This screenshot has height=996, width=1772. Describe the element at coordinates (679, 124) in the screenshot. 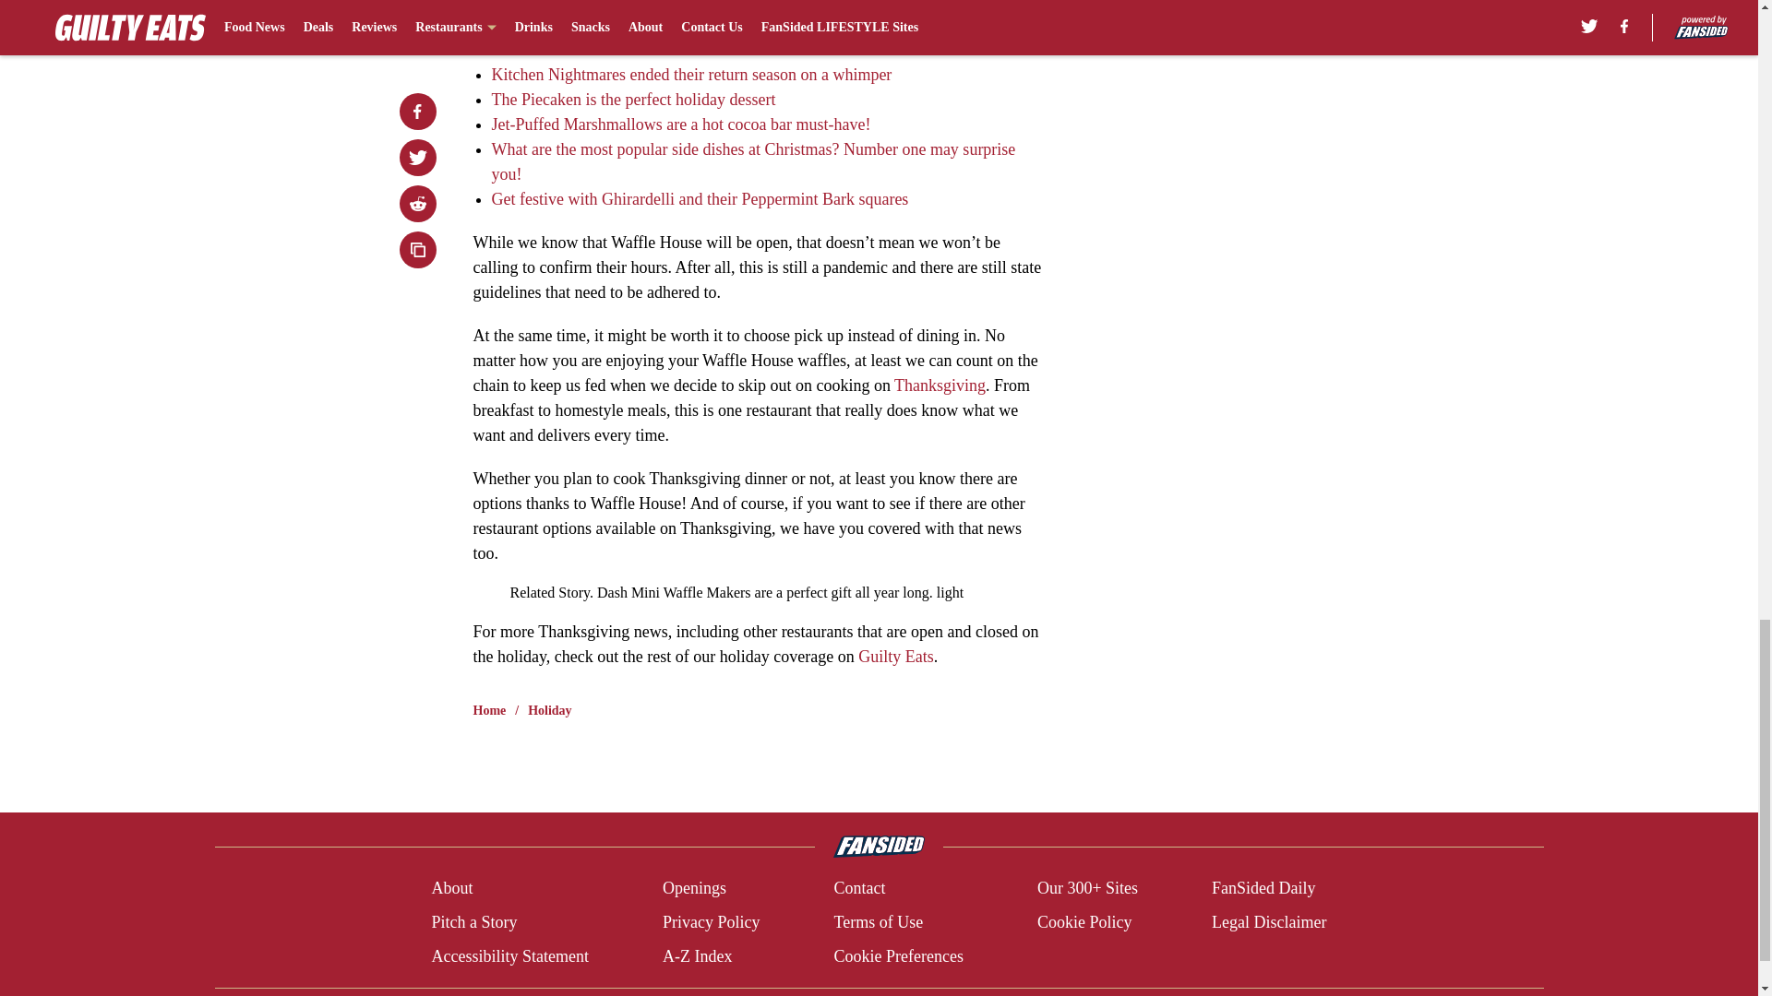

I see `Jet-Puffed Marshmallows are a hot cocoa bar must-have!` at that location.